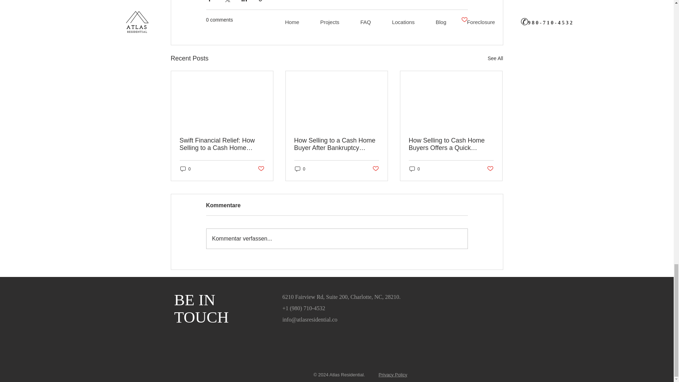 The width and height of the screenshot is (679, 382). What do you see at coordinates (464, 20) in the screenshot?
I see `Post not marked as liked` at bounding box center [464, 20].